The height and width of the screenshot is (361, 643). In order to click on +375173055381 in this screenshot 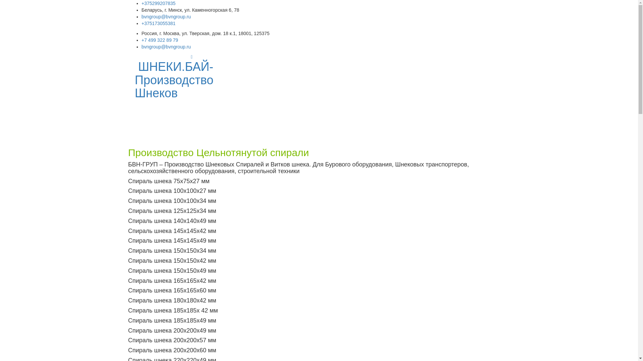, I will do `click(158, 23)`.